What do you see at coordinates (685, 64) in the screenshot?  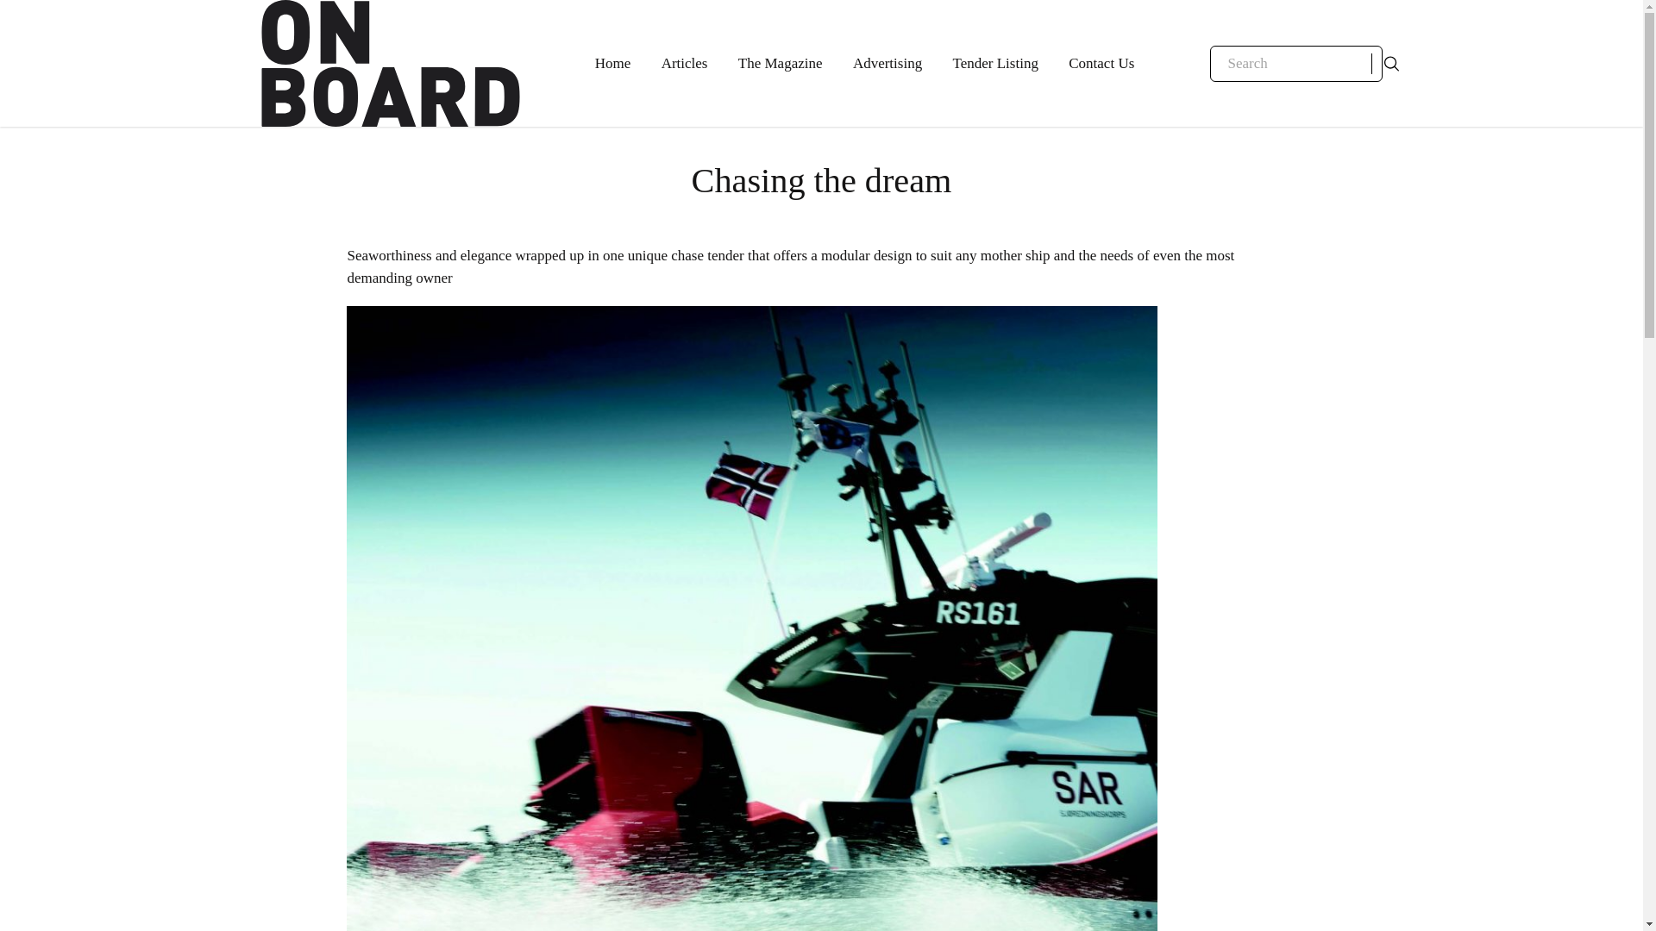 I see `Articles` at bounding box center [685, 64].